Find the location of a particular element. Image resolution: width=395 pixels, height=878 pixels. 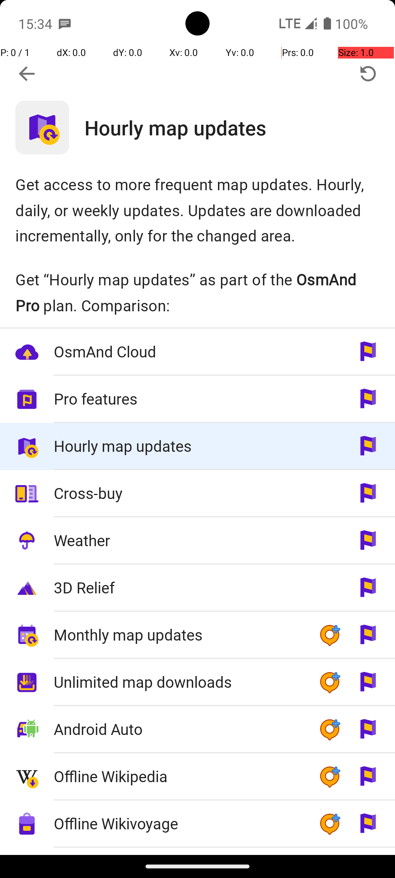

Monthly map updates is located at coordinates (178, 634).